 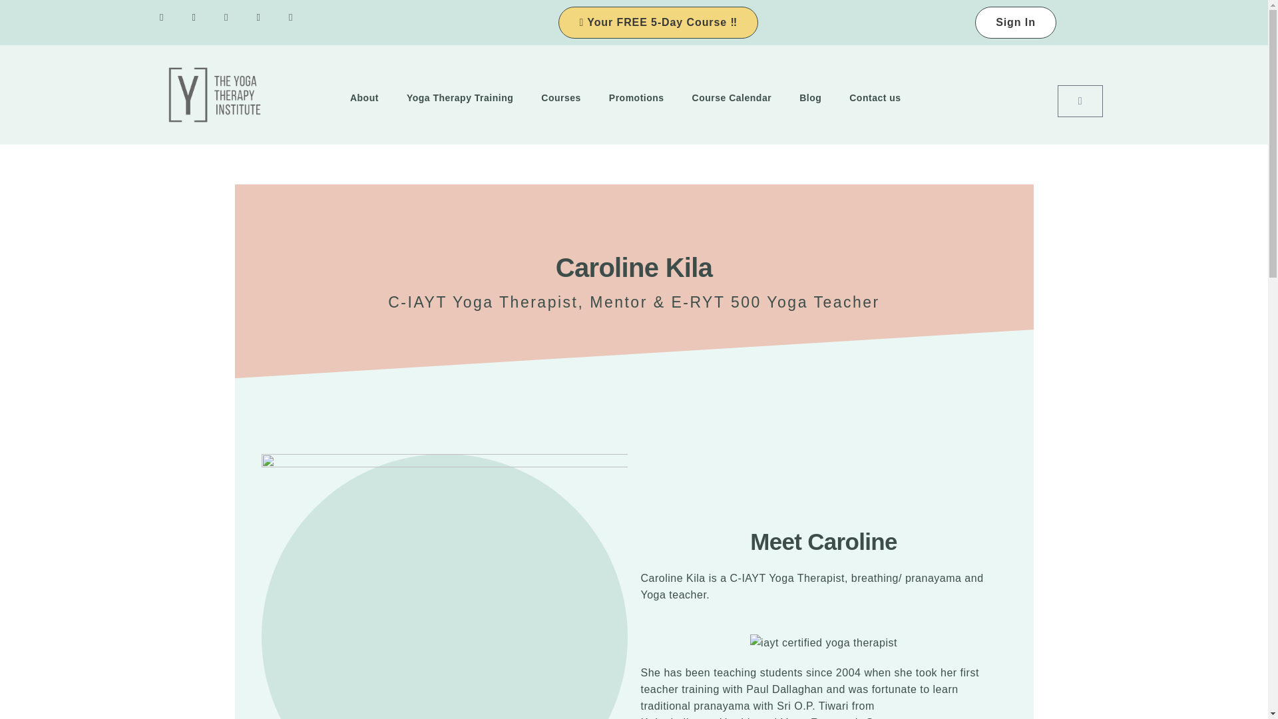 What do you see at coordinates (231, 23) in the screenshot?
I see `Facebook-f` at bounding box center [231, 23].